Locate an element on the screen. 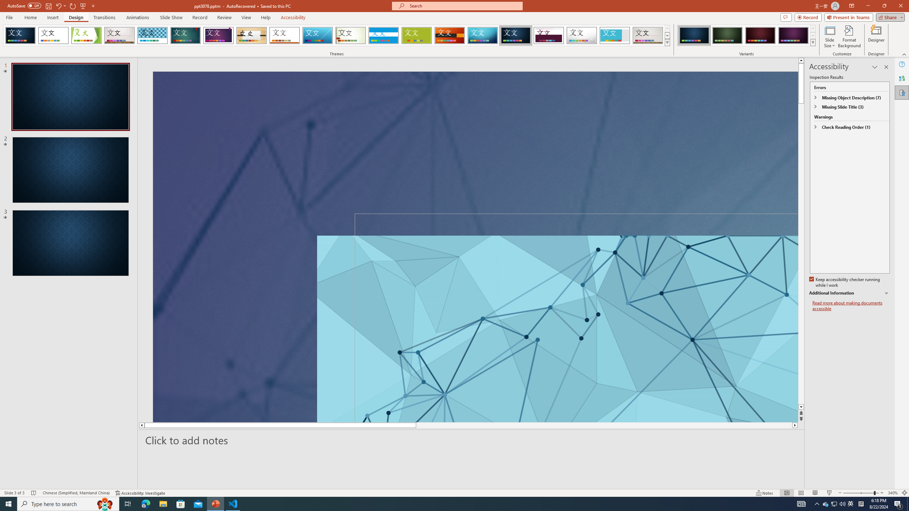 The image size is (909, 511). Damask Variant 2 is located at coordinates (727, 35).